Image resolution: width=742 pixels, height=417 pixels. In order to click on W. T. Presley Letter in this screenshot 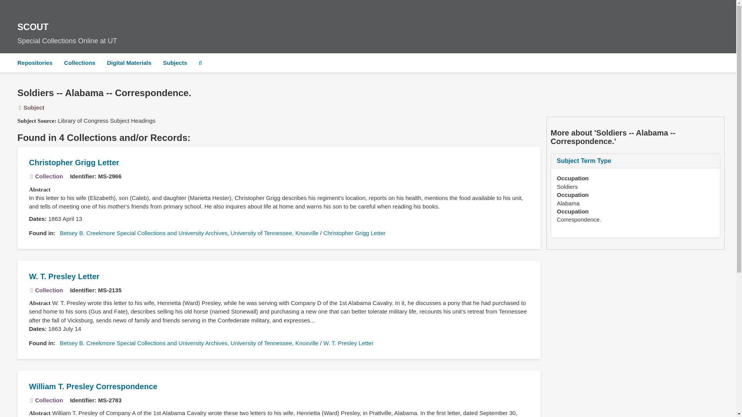, I will do `click(175, 63)`.